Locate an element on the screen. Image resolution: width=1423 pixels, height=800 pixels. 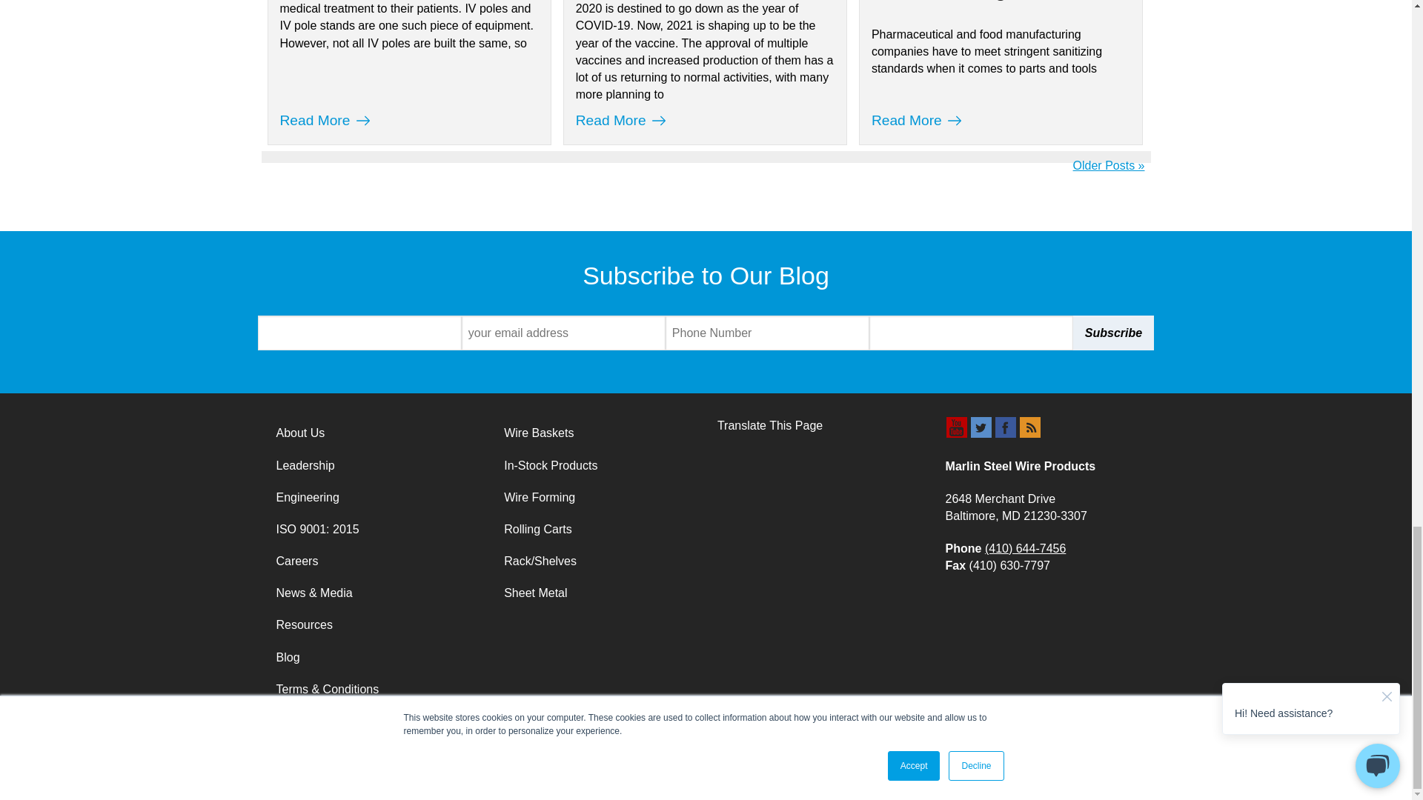
Subscribe is located at coordinates (1113, 333).